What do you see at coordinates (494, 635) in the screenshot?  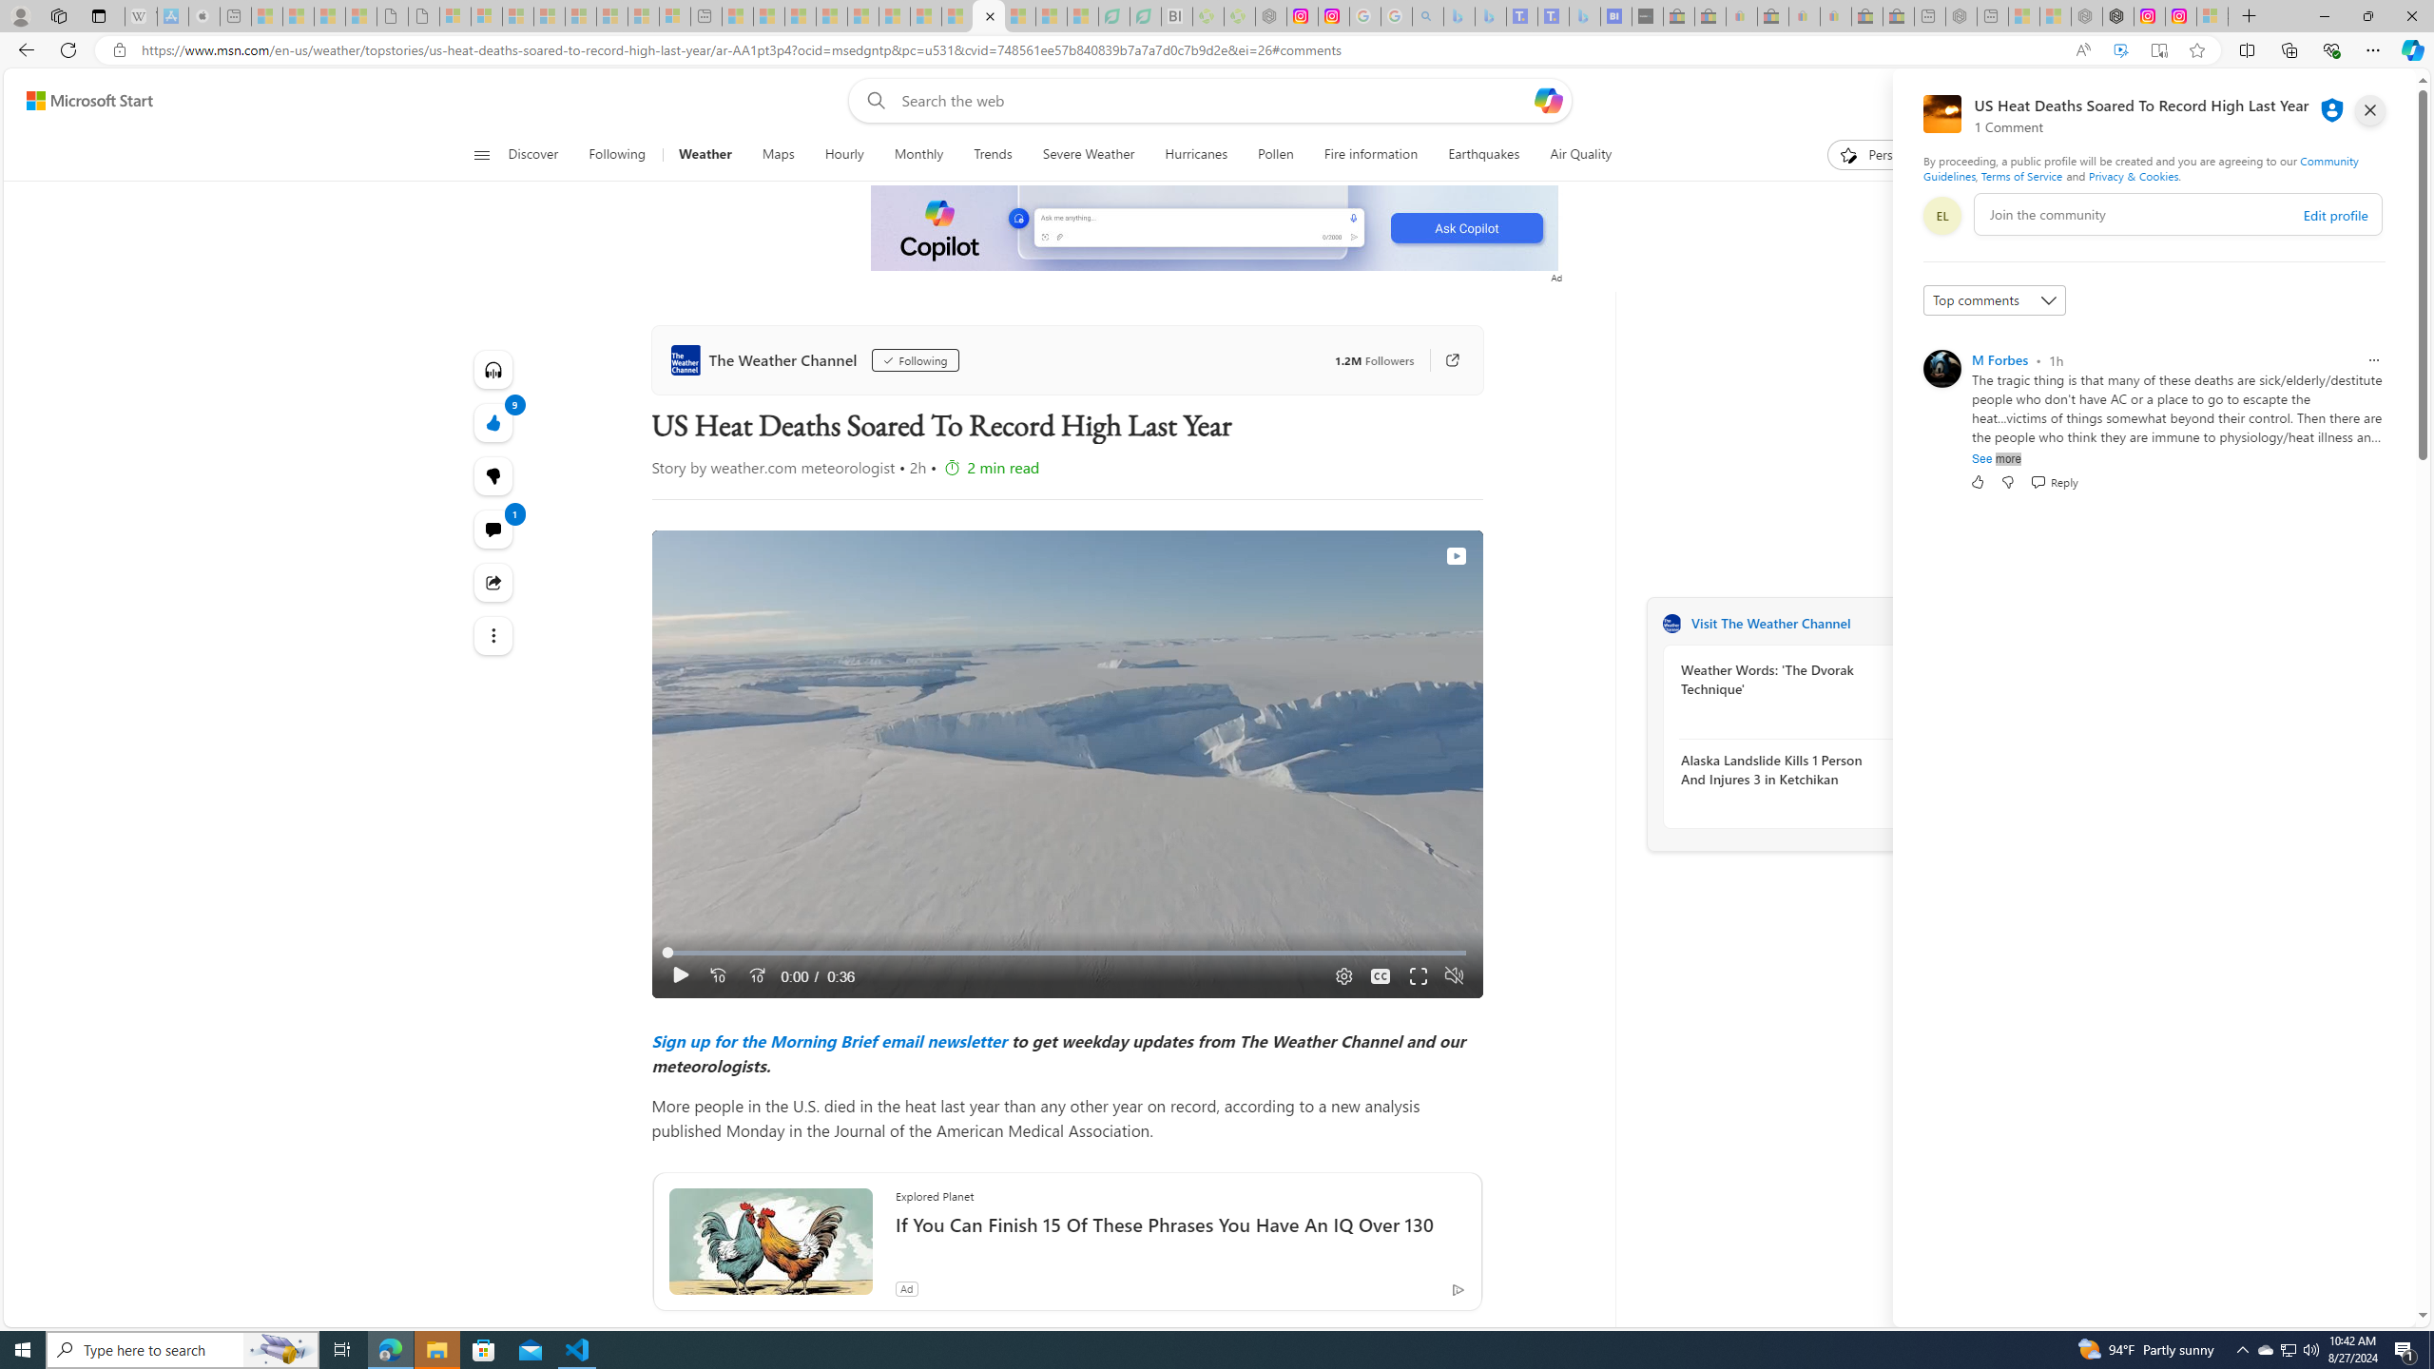 I see `Class: at-item` at bounding box center [494, 635].